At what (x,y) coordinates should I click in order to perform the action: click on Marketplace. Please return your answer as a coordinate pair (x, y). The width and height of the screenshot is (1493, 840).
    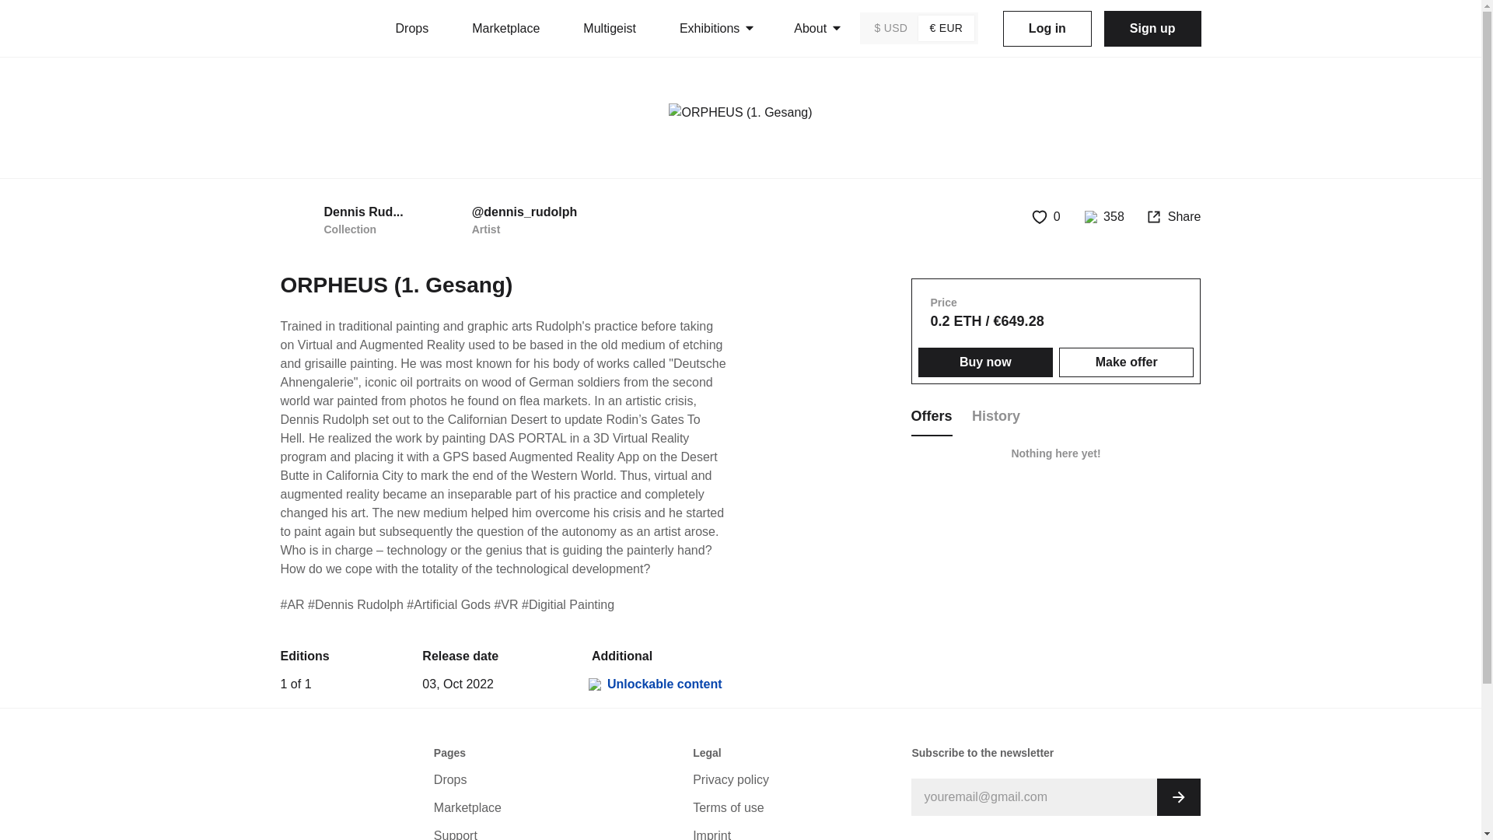
    Looking at the image, I should click on (932, 415).